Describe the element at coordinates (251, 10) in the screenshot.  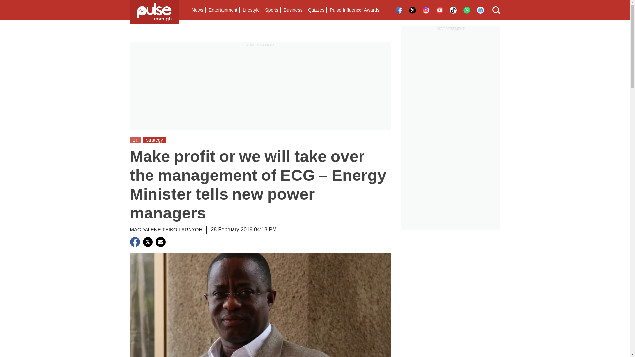
I see `Lifestyle` at that location.